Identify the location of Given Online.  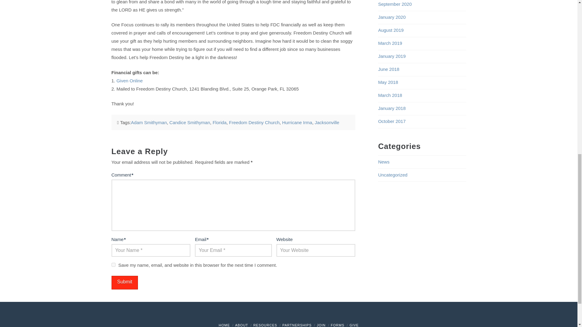
(129, 81).